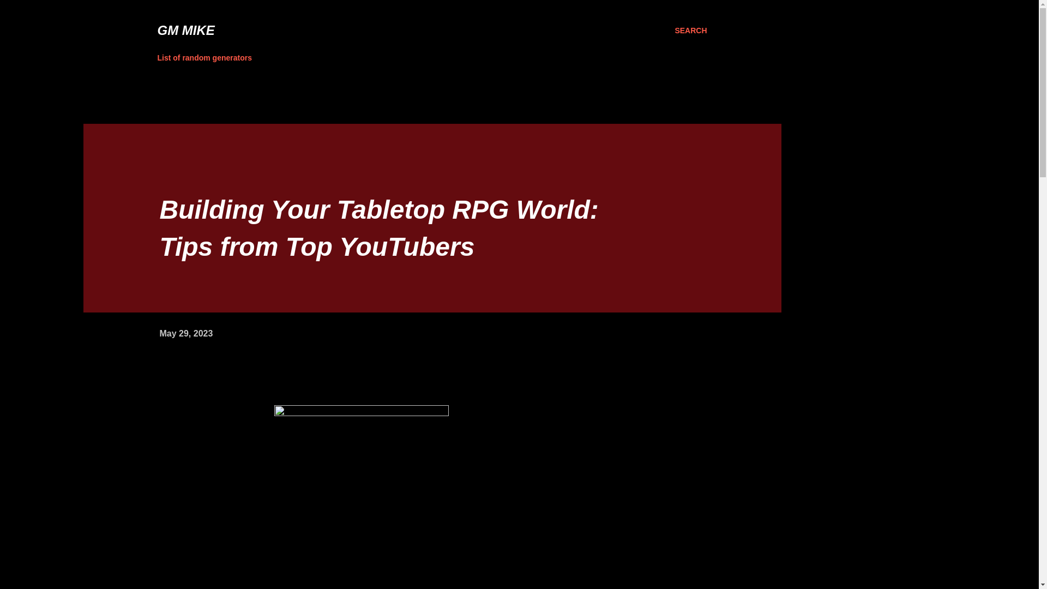 Image resolution: width=1047 pixels, height=589 pixels. What do you see at coordinates (185, 31) in the screenshot?
I see `GM MIKE` at bounding box center [185, 31].